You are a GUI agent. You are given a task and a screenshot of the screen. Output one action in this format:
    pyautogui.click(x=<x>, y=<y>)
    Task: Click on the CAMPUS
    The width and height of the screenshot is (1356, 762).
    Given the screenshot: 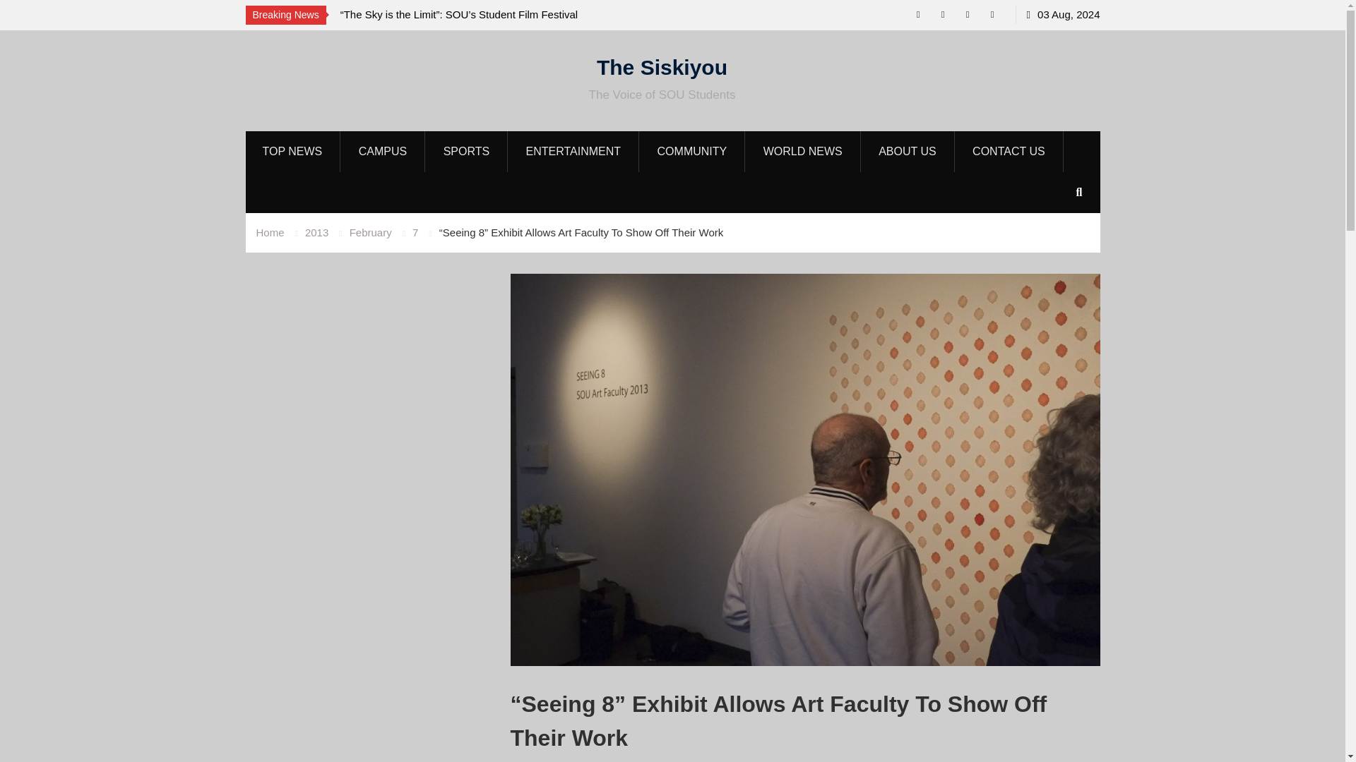 What is the action you would take?
    pyautogui.click(x=383, y=151)
    